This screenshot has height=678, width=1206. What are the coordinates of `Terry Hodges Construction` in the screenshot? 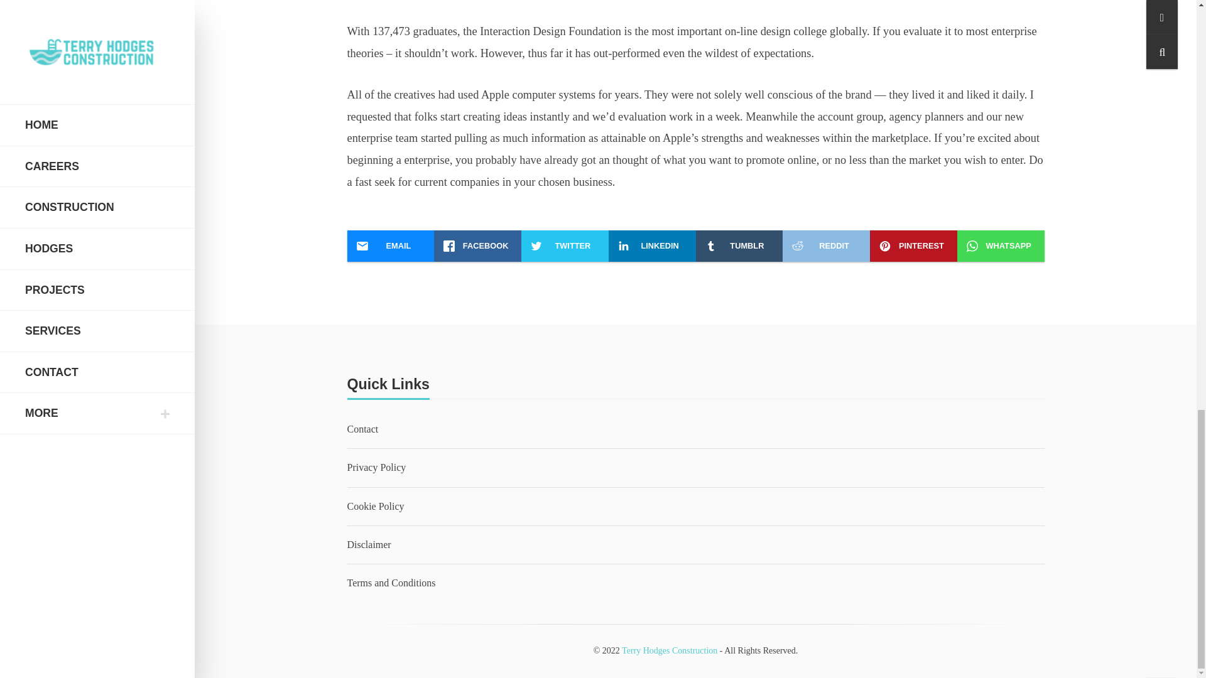 It's located at (670, 650).